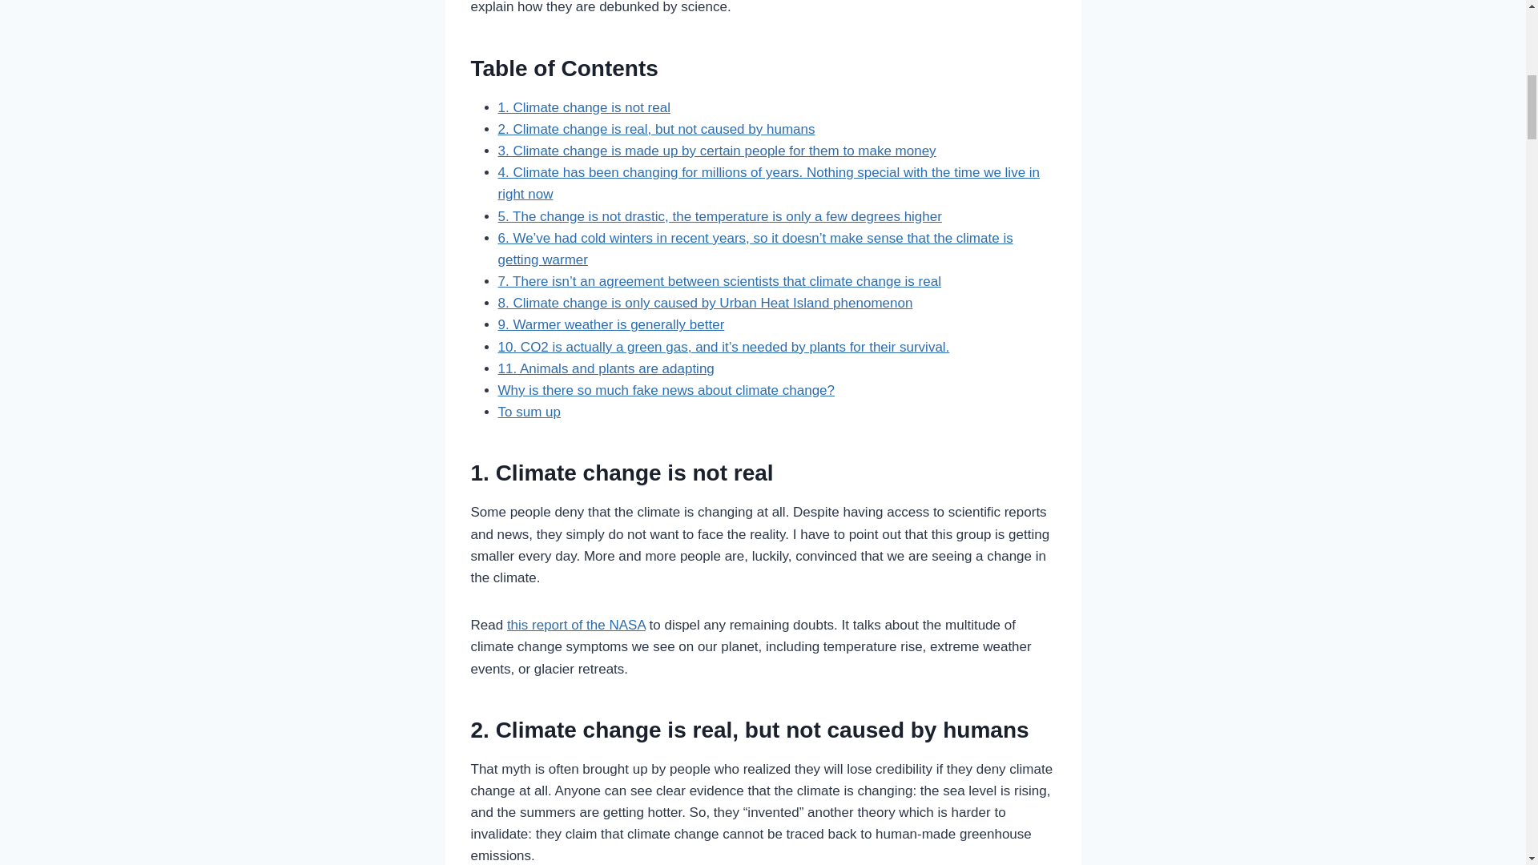  I want to click on 1. Climate change is not real, so click(585, 107).